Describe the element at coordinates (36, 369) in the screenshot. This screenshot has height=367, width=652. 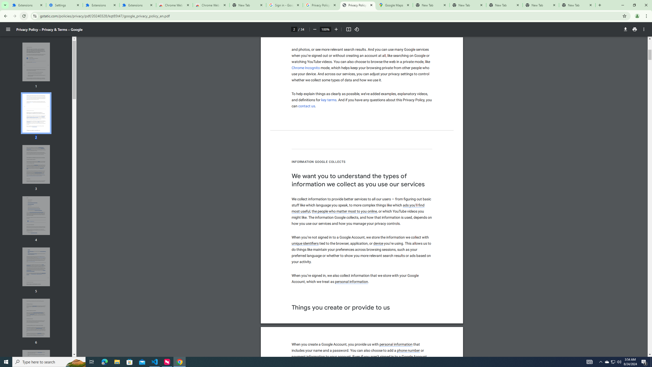
I see `Zoom out` at that location.